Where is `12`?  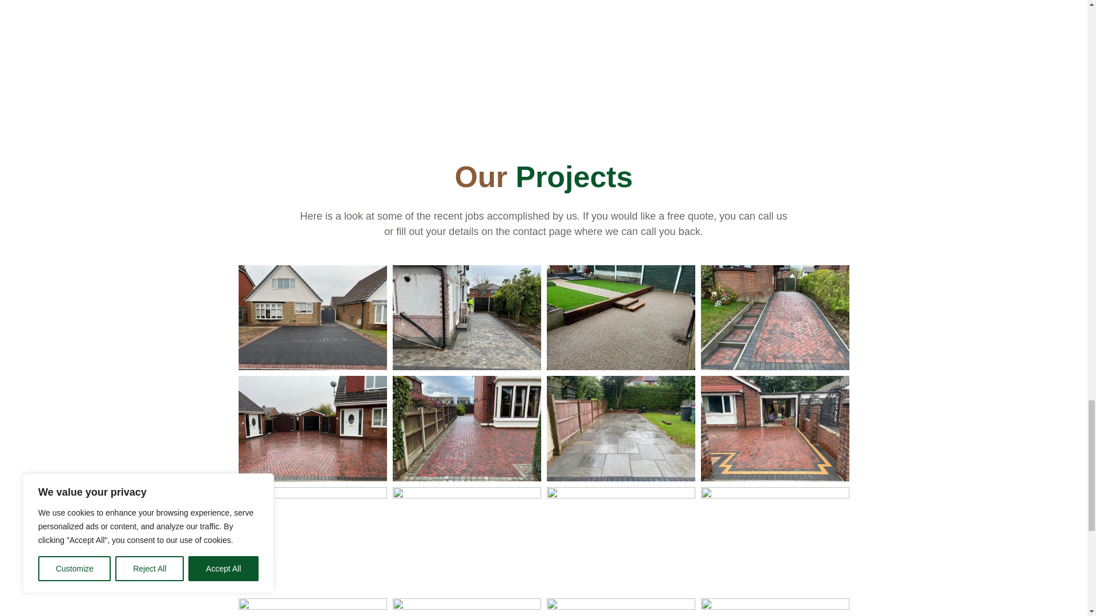 12 is located at coordinates (775, 495).